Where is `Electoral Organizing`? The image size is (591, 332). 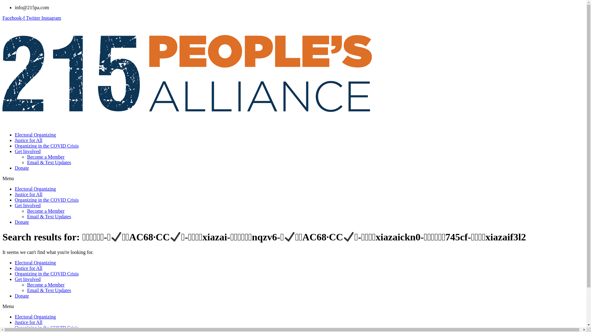 Electoral Organizing is located at coordinates (35, 135).